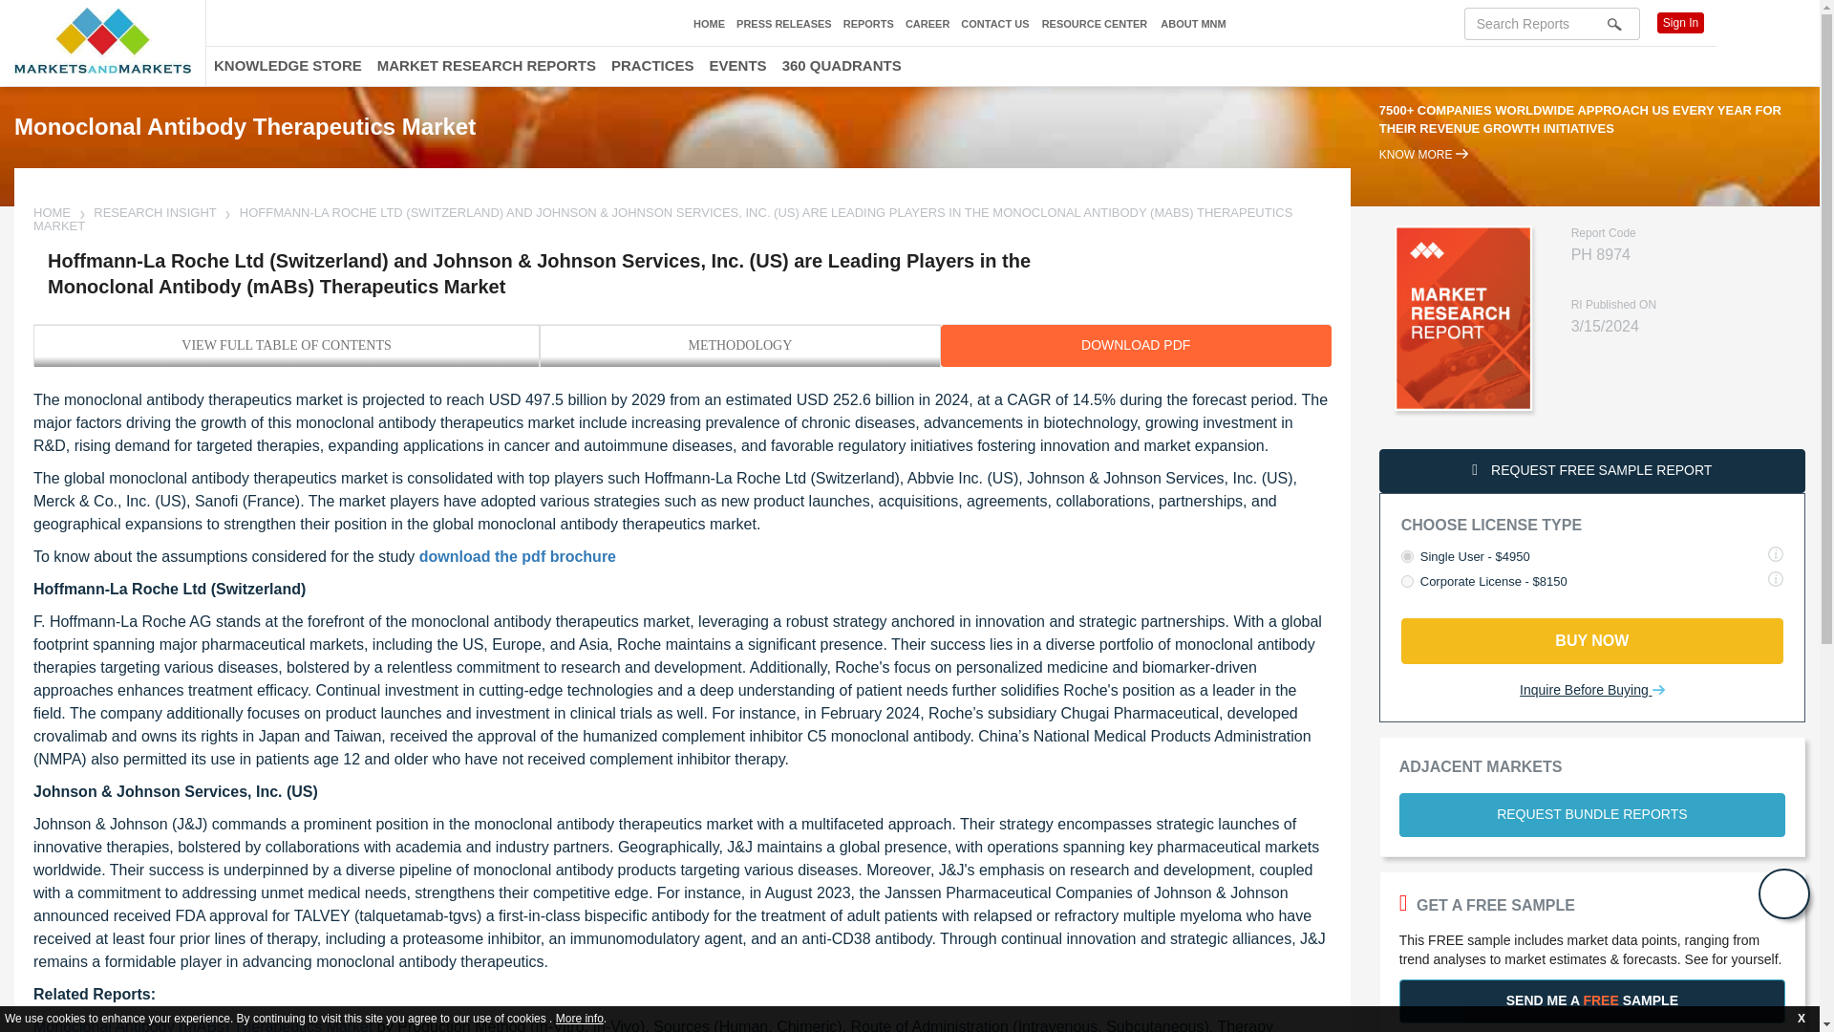  Describe the element at coordinates (995, 24) in the screenshot. I see `CONTACT US` at that location.